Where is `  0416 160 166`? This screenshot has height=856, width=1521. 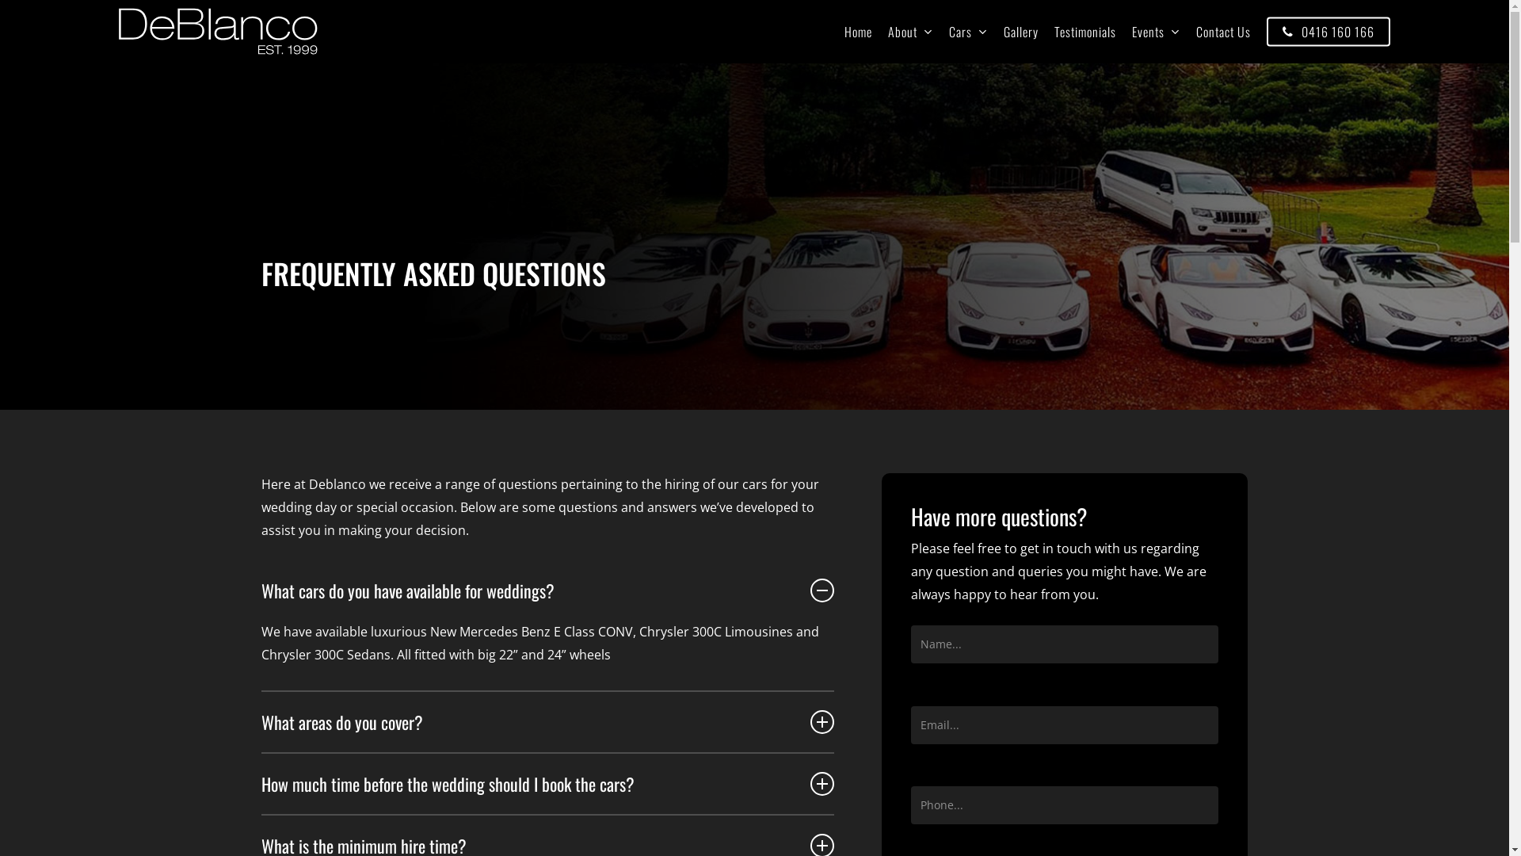   0416 160 166 is located at coordinates (1328, 32).